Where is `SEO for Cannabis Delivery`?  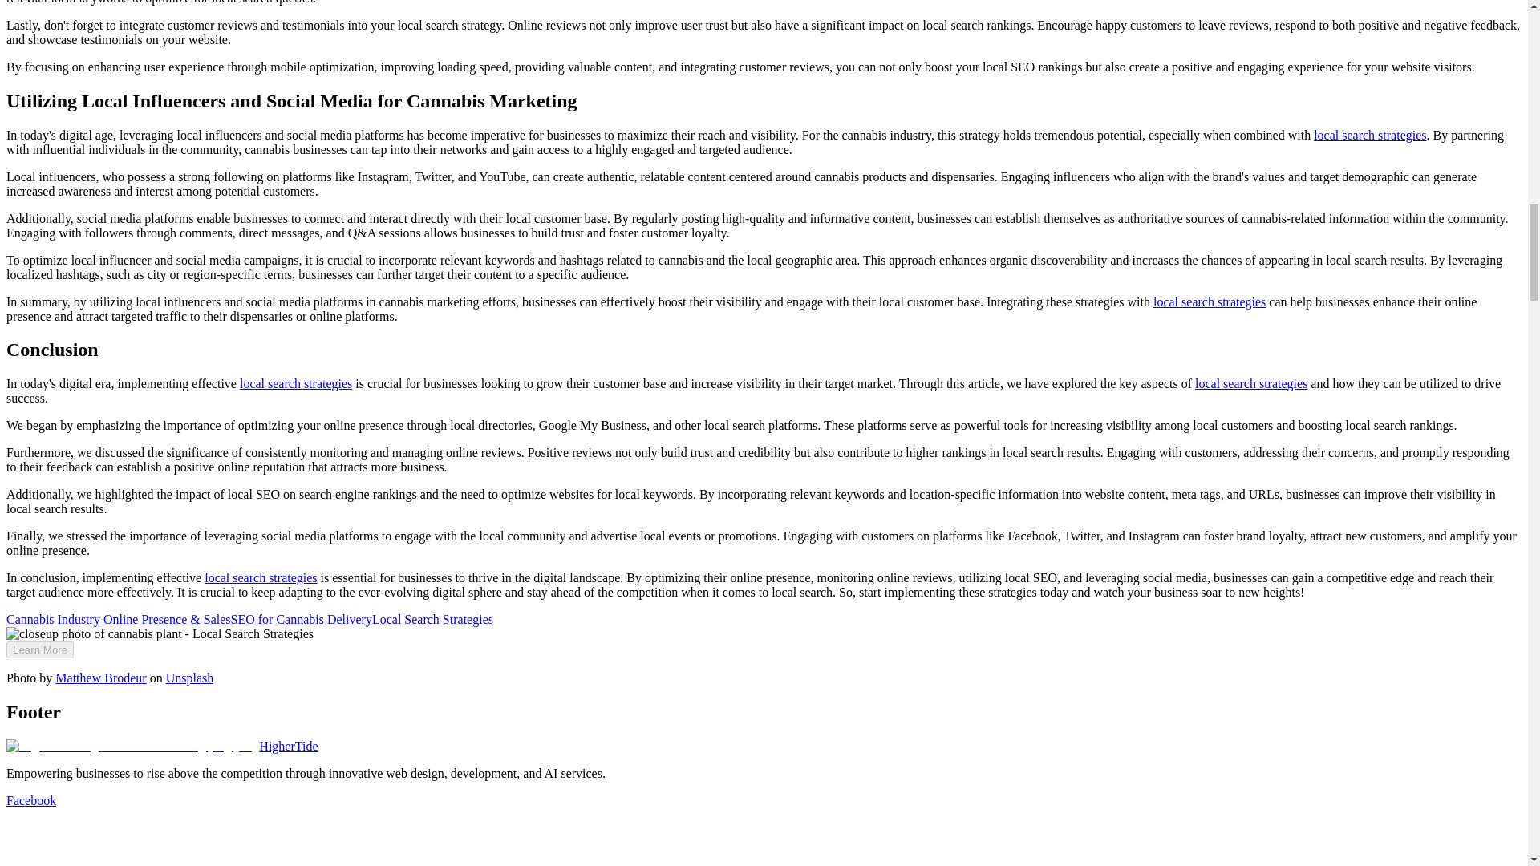
SEO for Cannabis Delivery is located at coordinates (302, 619).